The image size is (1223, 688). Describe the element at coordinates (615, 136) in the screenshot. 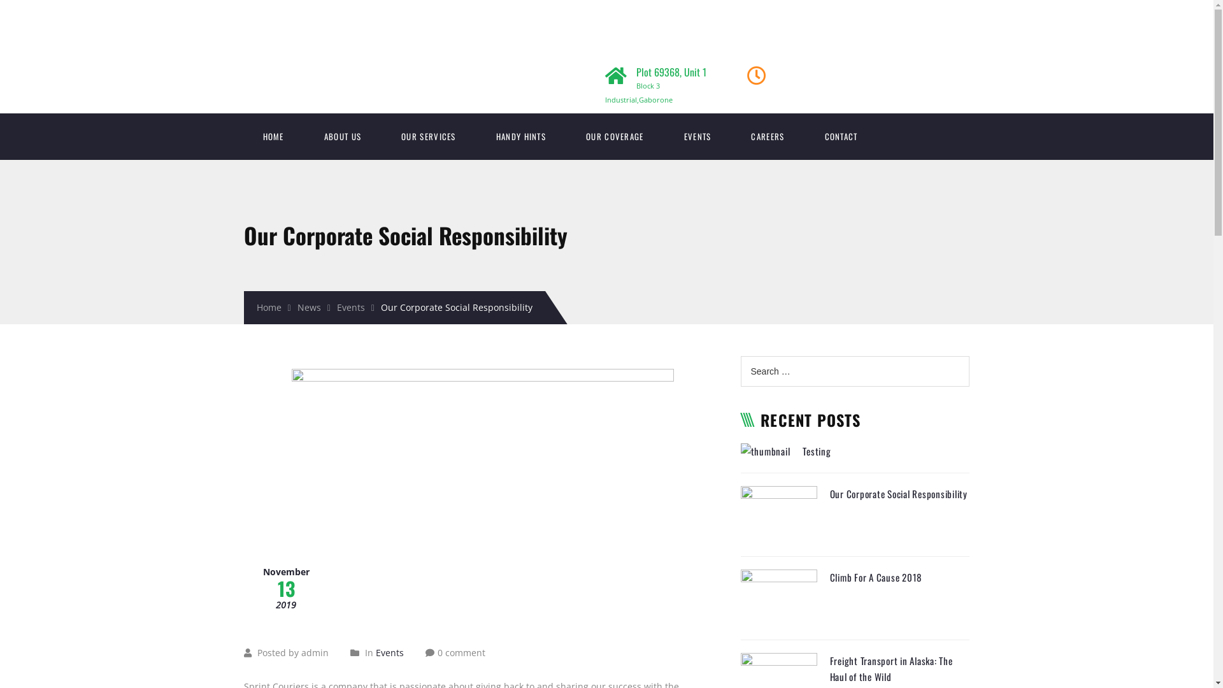

I see `OUR COVERAGE` at that location.